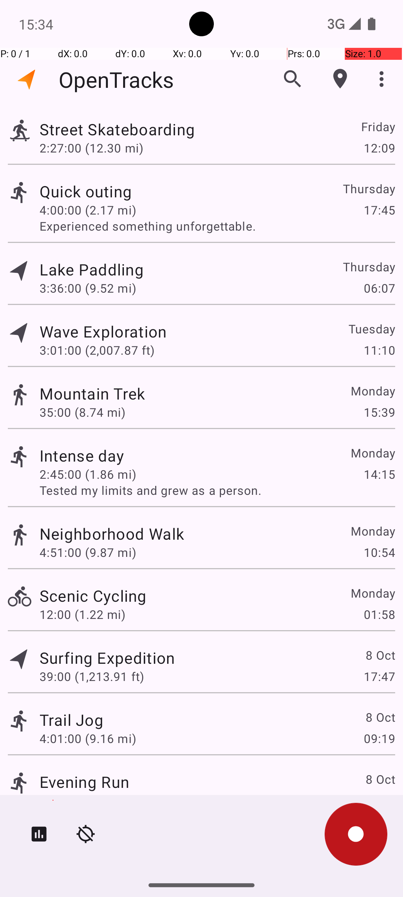 This screenshot has height=897, width=403. Describe the element at coordinates (379, 676) in the screenshot. I see `17:47` at that location.